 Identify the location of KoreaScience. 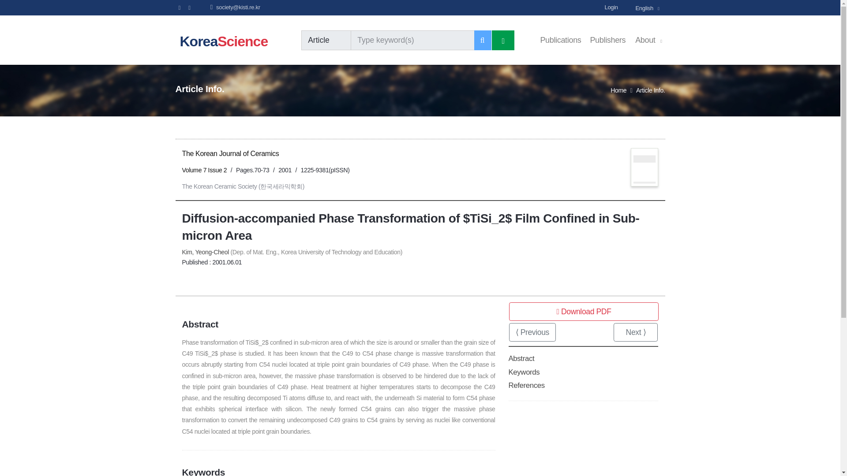
(226, 41).